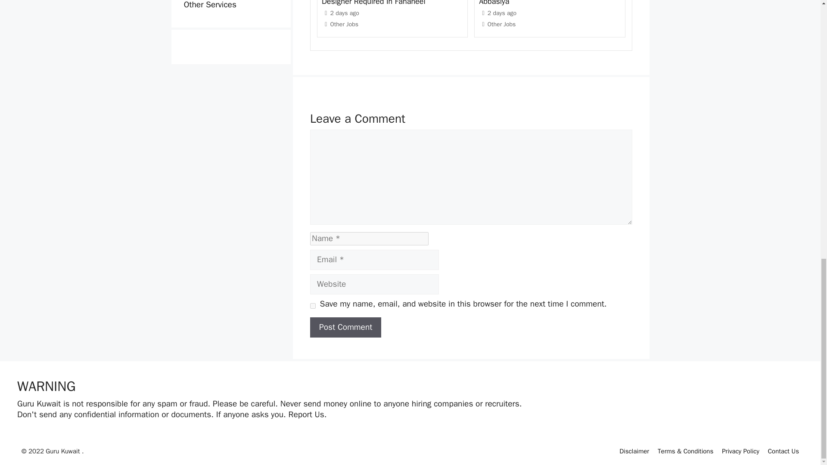 Image resolution: width=827 pixels, height=465 pixels. What do you see at coordinates (313, 306) in the screenshot?
I see `yes` at bounding box center [313, 306].